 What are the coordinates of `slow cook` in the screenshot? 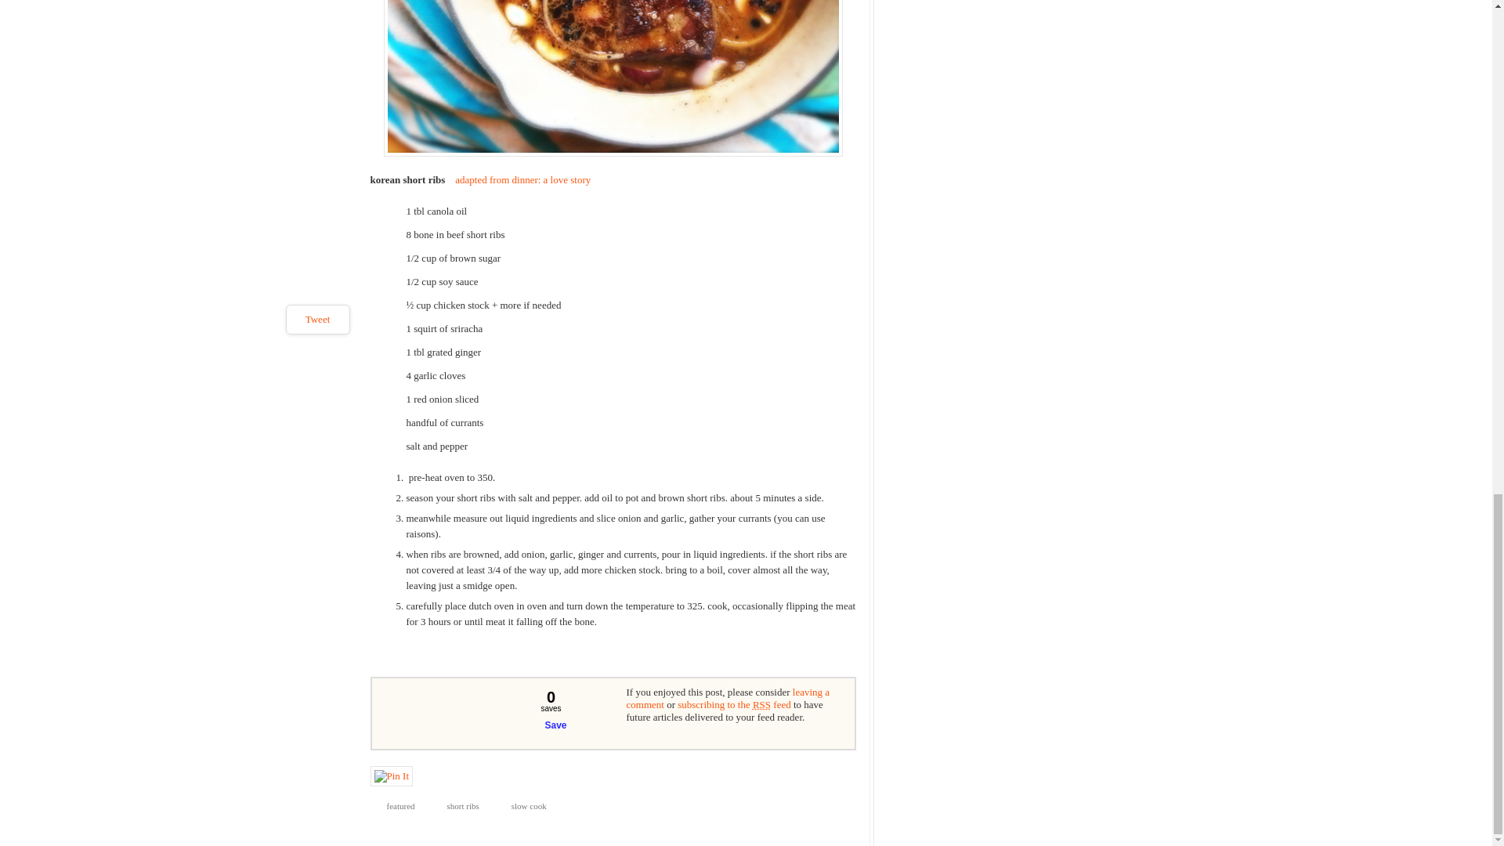 It's located at (525, 807).